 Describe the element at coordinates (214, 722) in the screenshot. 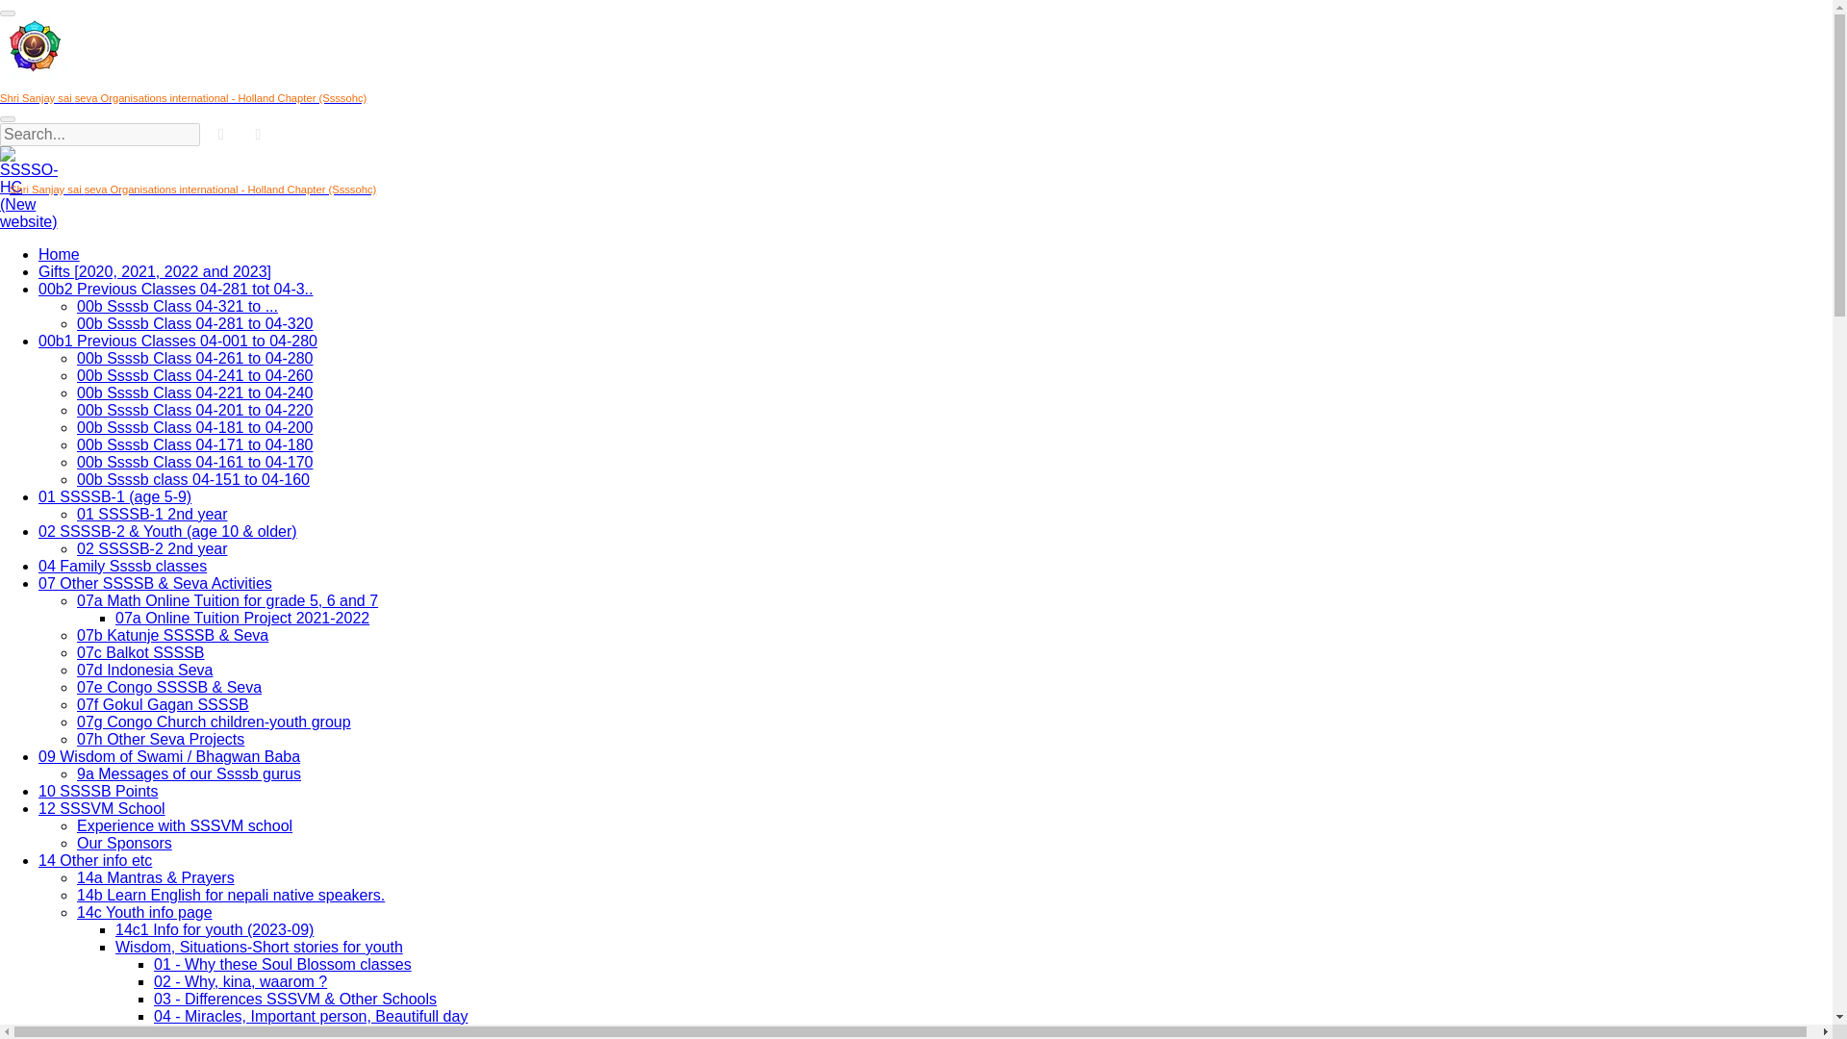

I see `07g Congo Church children-youth group` at that location.